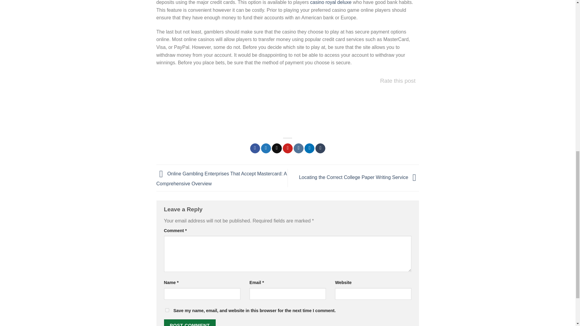 The image size is (580, 326). What do you see at coordinates (277, 149) in the screenshot?
I see `Email to a Friend` at bounding box center [277, 149].